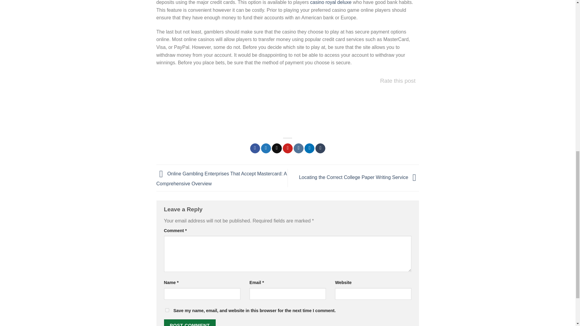 The image size is (580, 326). What do you see at coordinates (277, 149) in the screenshot?
I see `Email to a Friend` at bounding box center [277, 149].